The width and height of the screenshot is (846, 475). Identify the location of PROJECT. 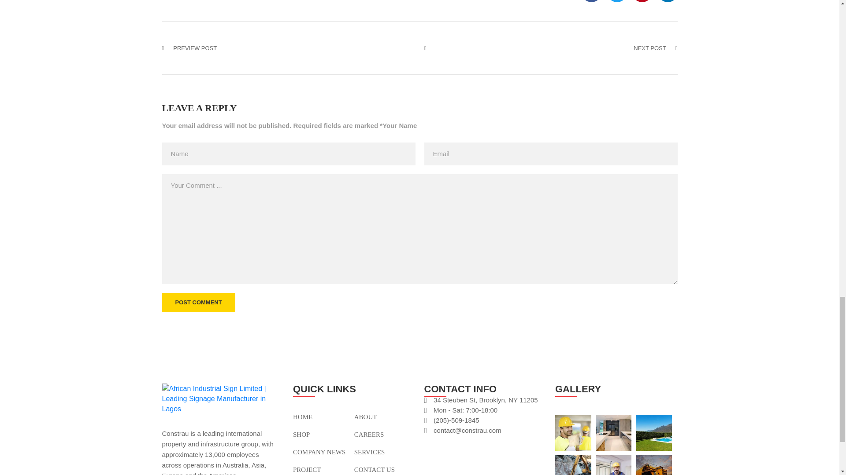
(307, 469).